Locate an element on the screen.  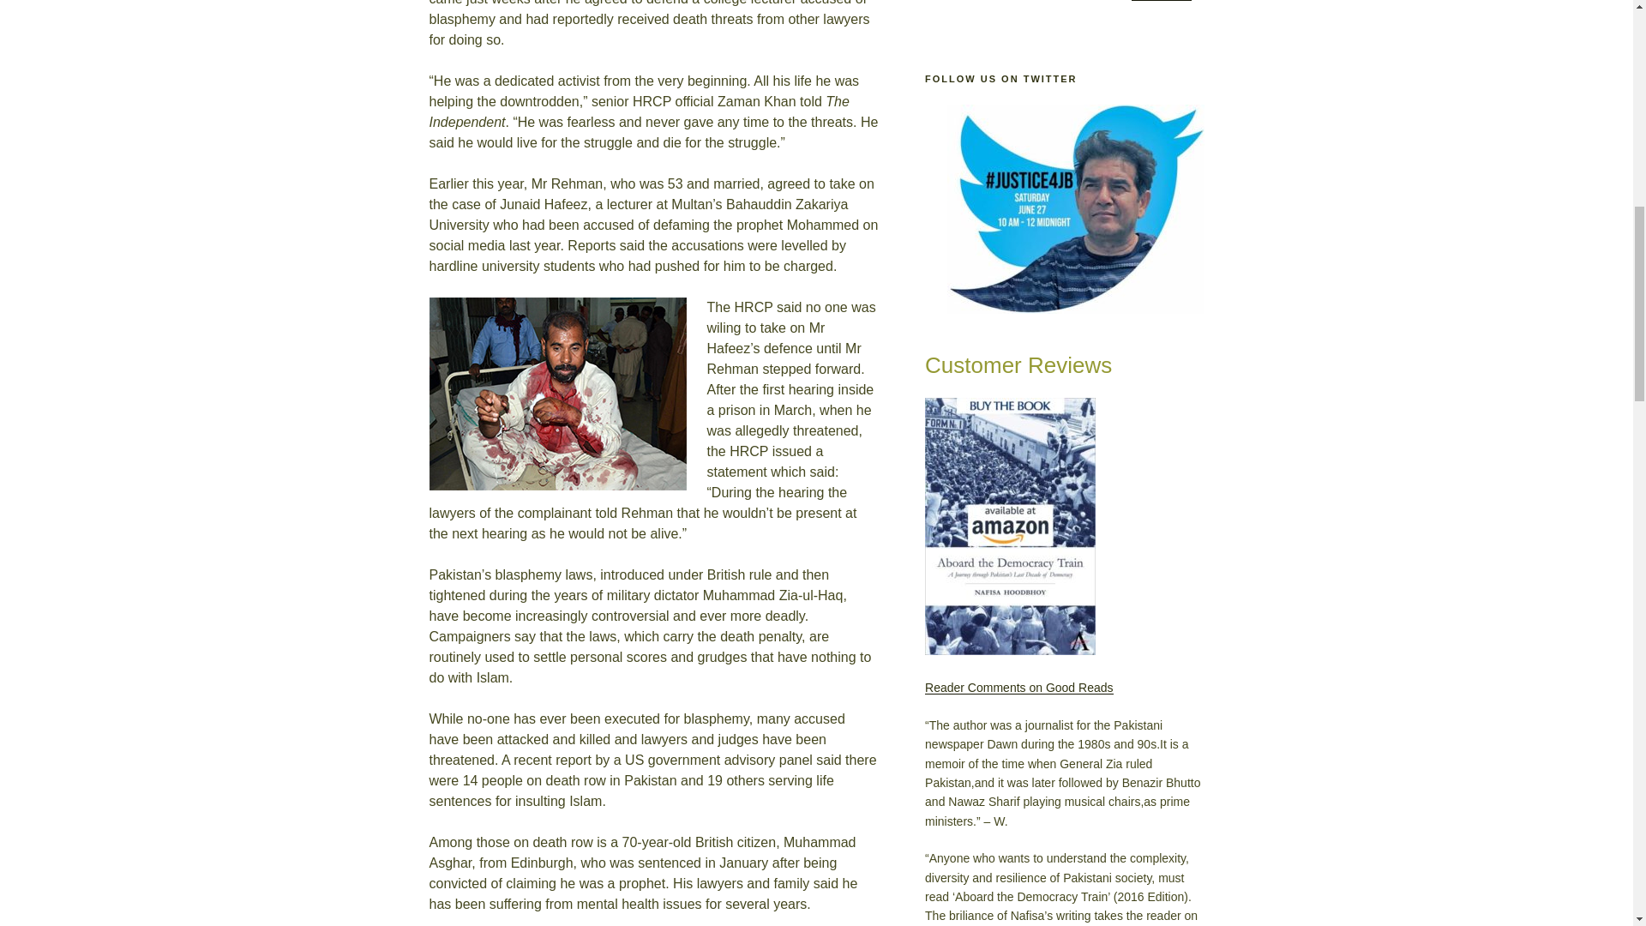
Reader Comments on Good Reads is located at coordinates (1018, 688).